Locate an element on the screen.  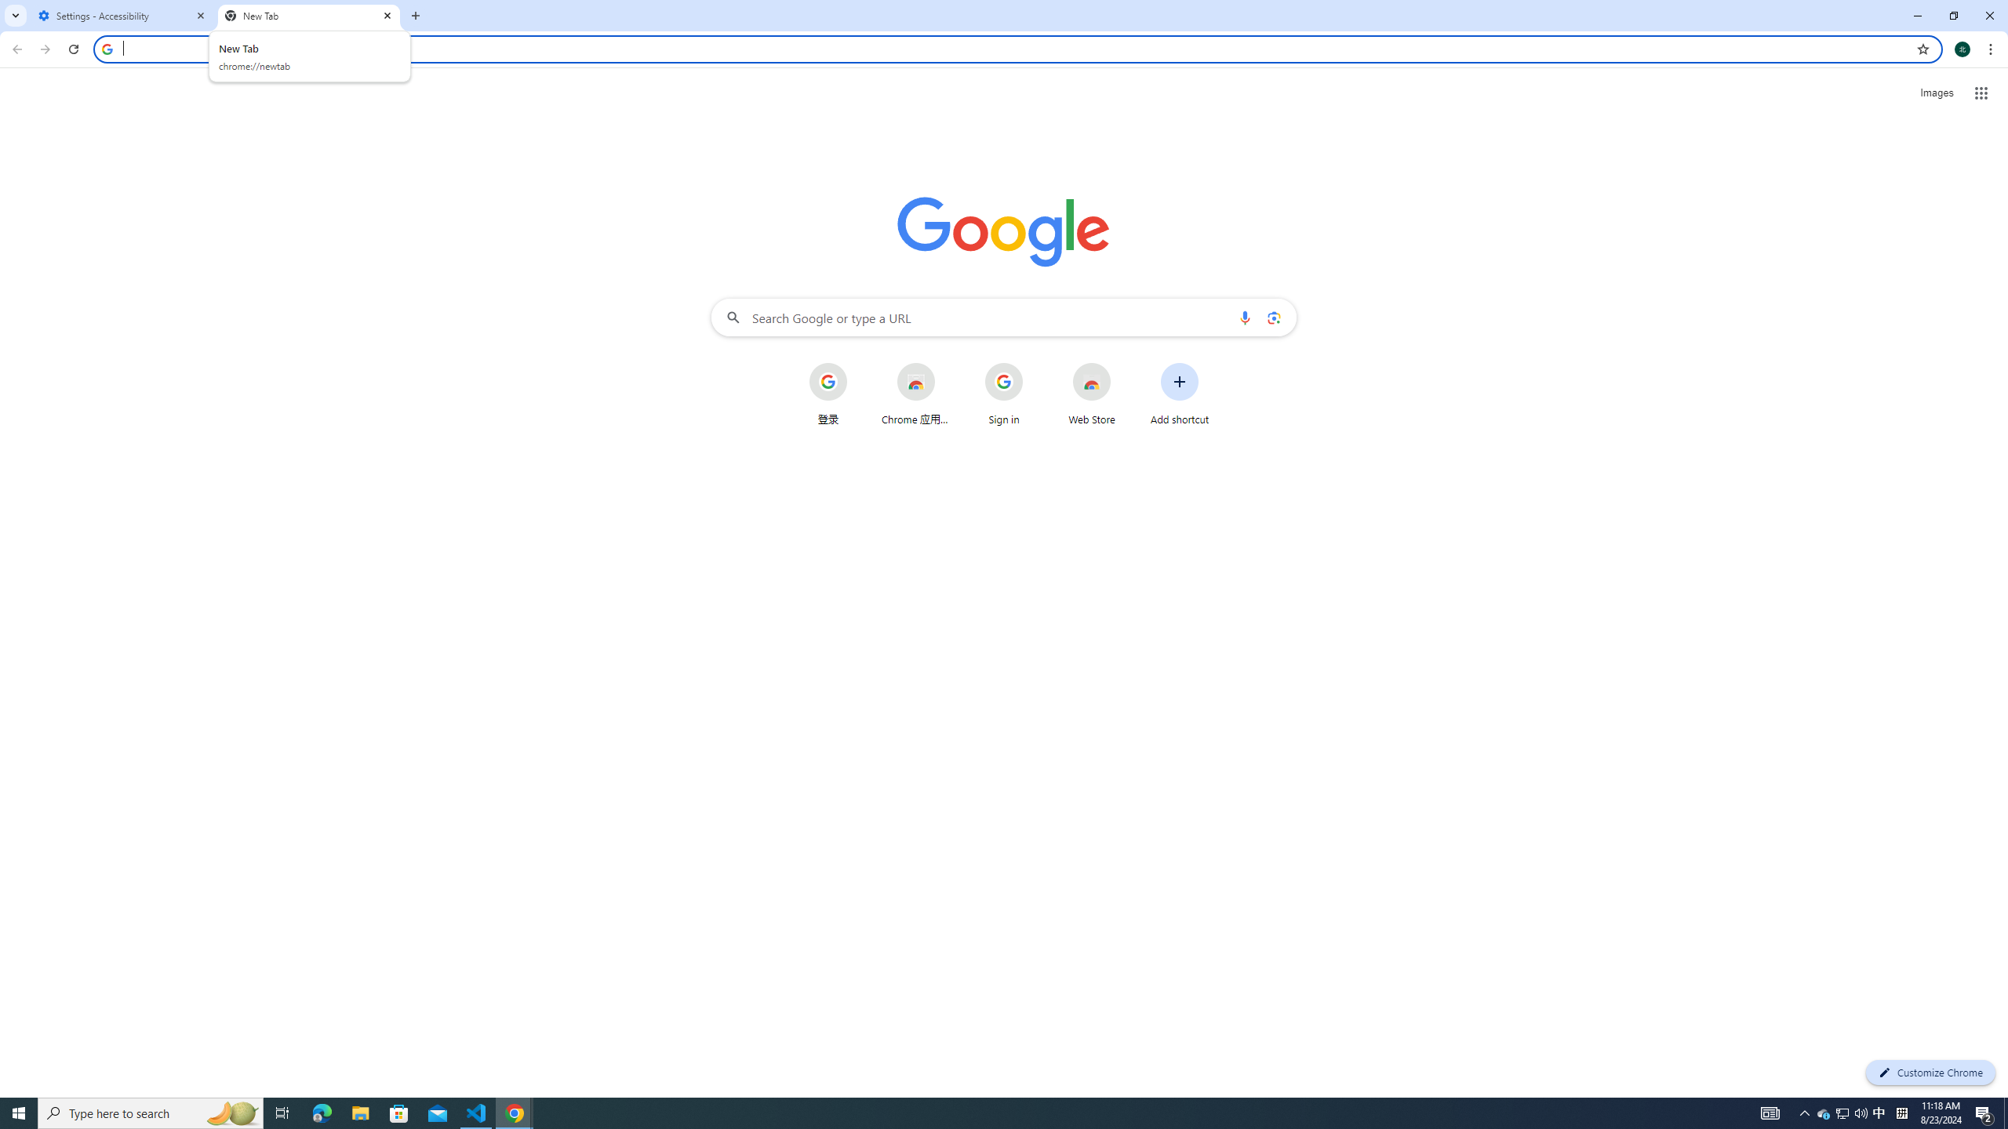
Search by voice is located at coordinates (1245, 318).